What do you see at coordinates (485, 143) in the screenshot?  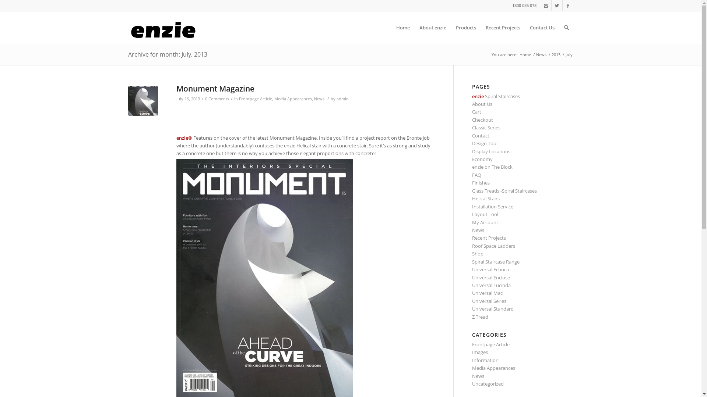 I see `Design Tool` at bounding box center [485, 143].